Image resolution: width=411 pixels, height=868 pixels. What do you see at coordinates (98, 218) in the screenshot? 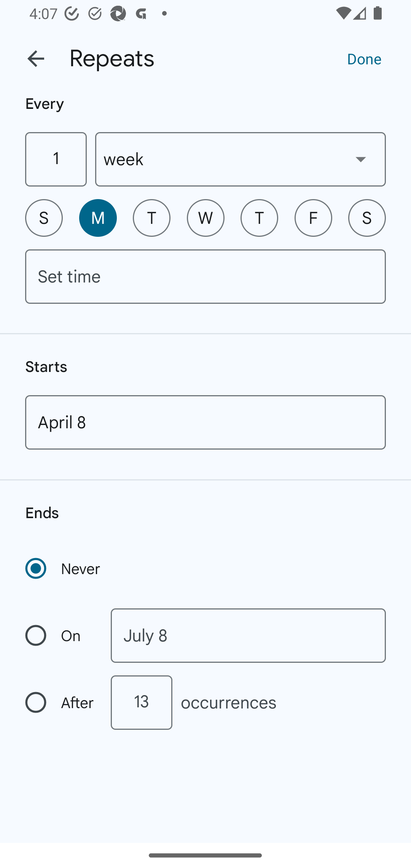
I see `M Monday, selected` at bounding box center [98, 218].